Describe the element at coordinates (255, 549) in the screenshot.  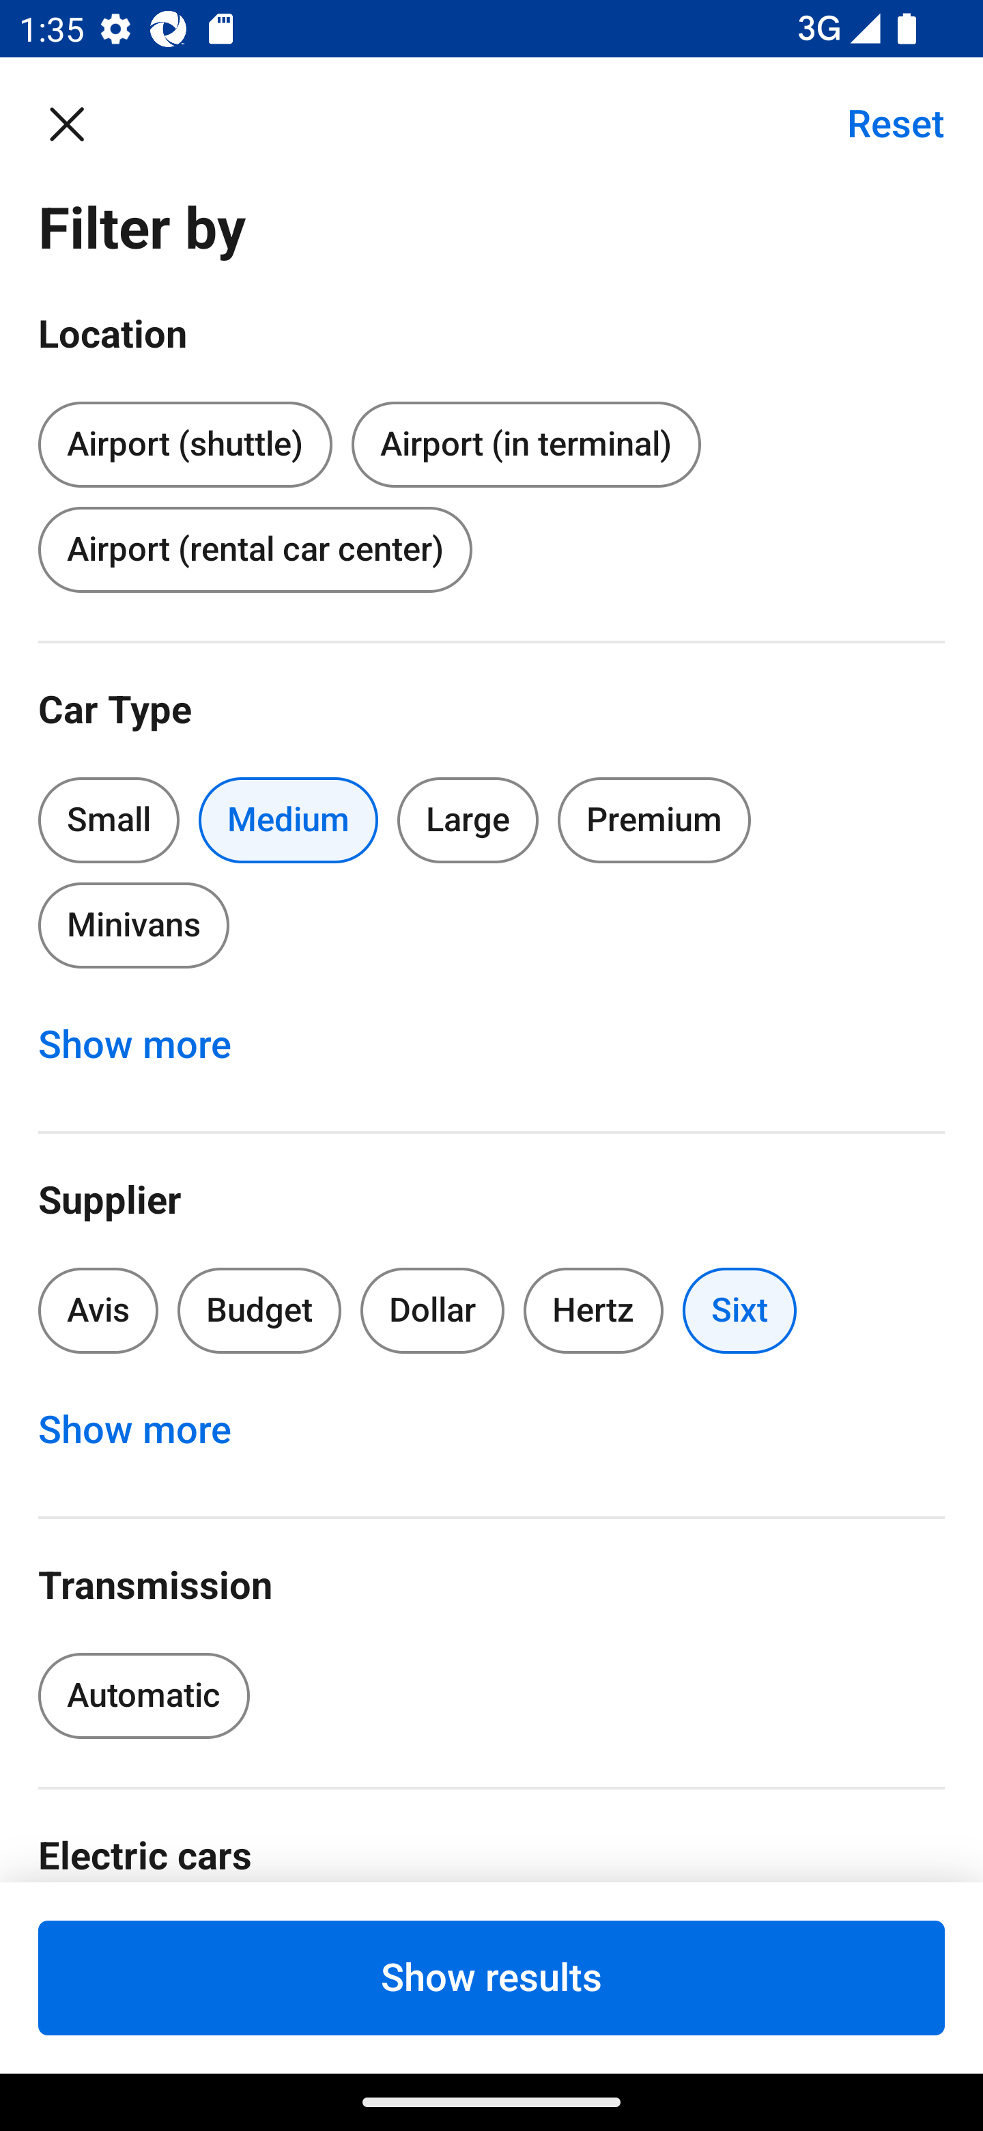
I see `Airport (rental car center)` at that location.